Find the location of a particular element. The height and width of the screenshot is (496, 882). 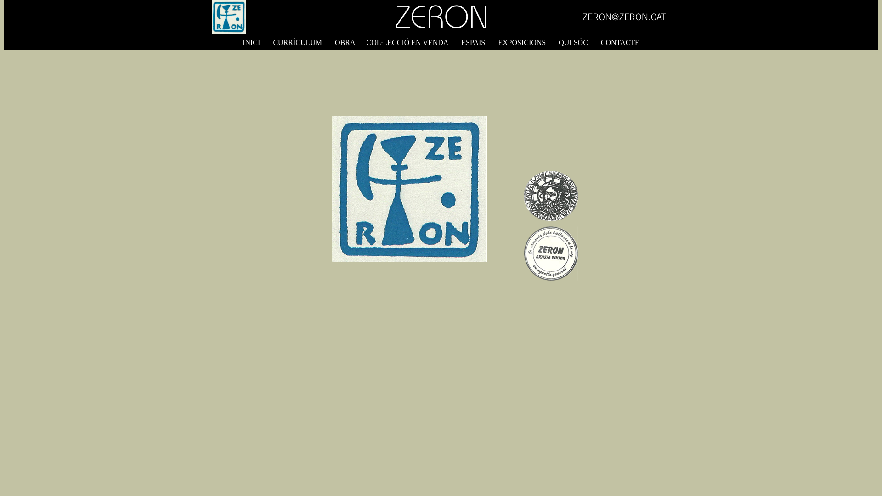

INICI is located at coordinates (251, 42).